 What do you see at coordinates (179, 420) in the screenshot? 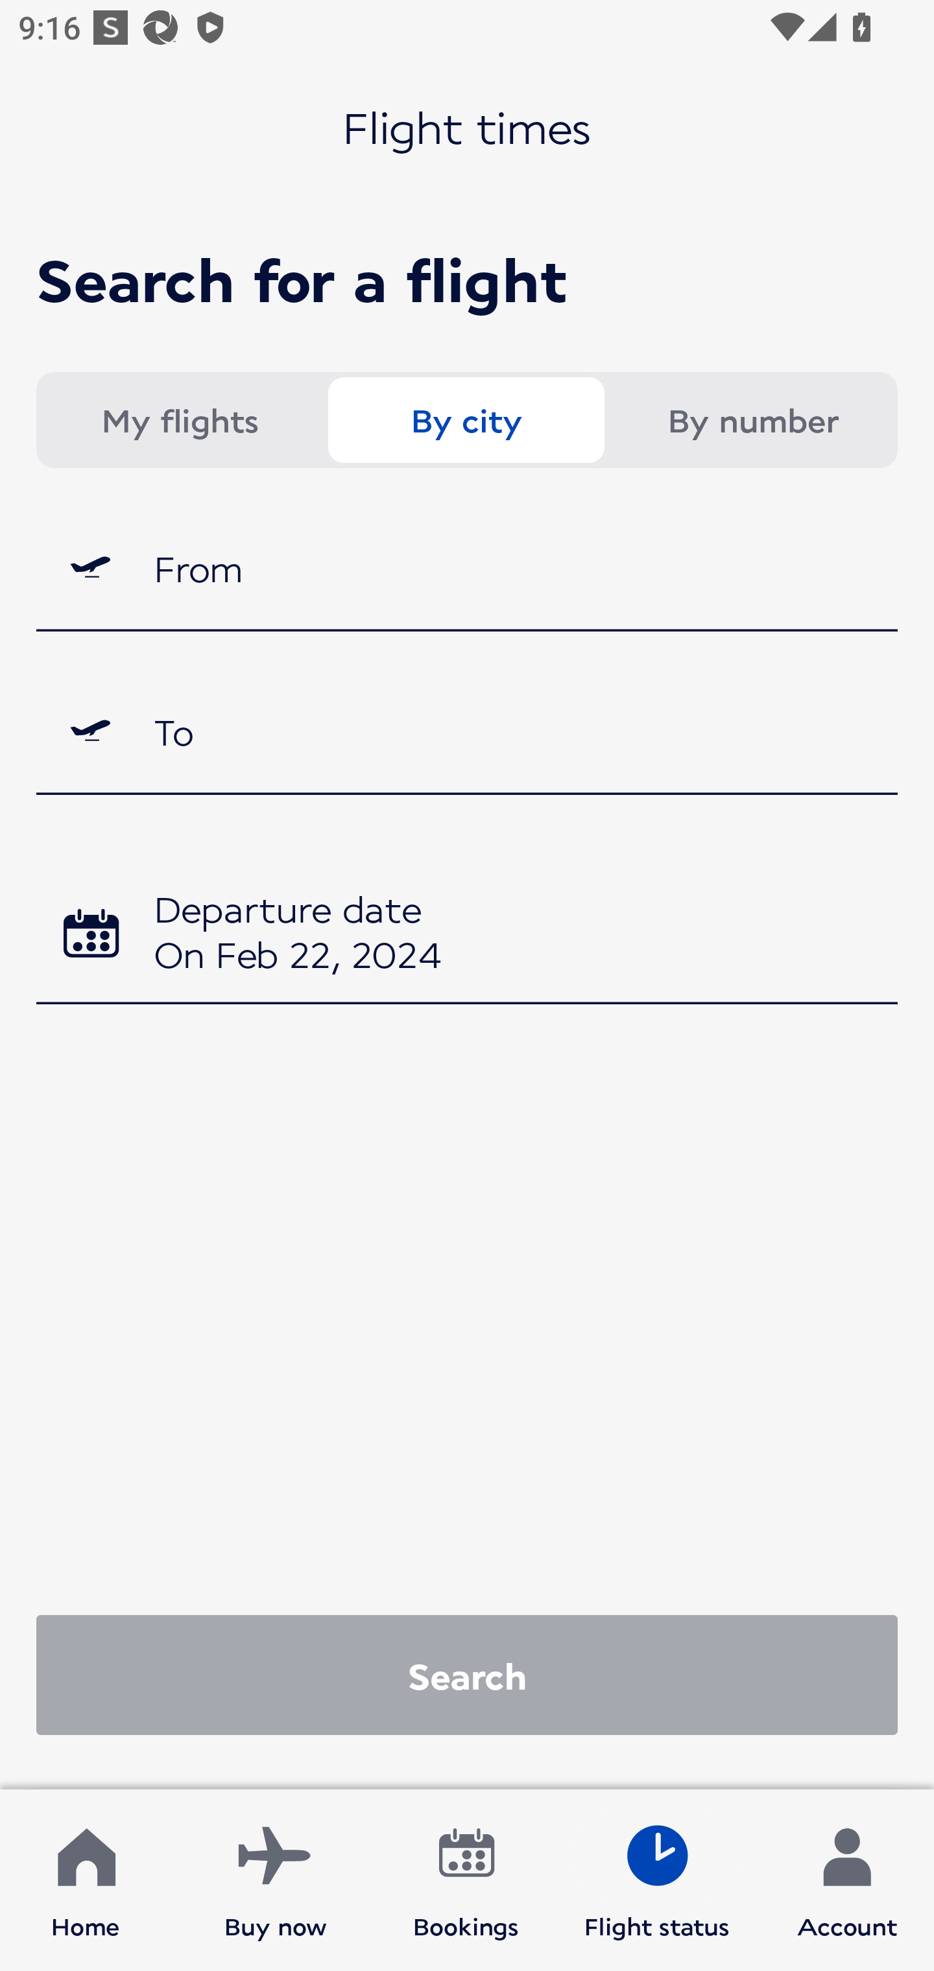
I see `My flights` at bounding box center [179, 420].